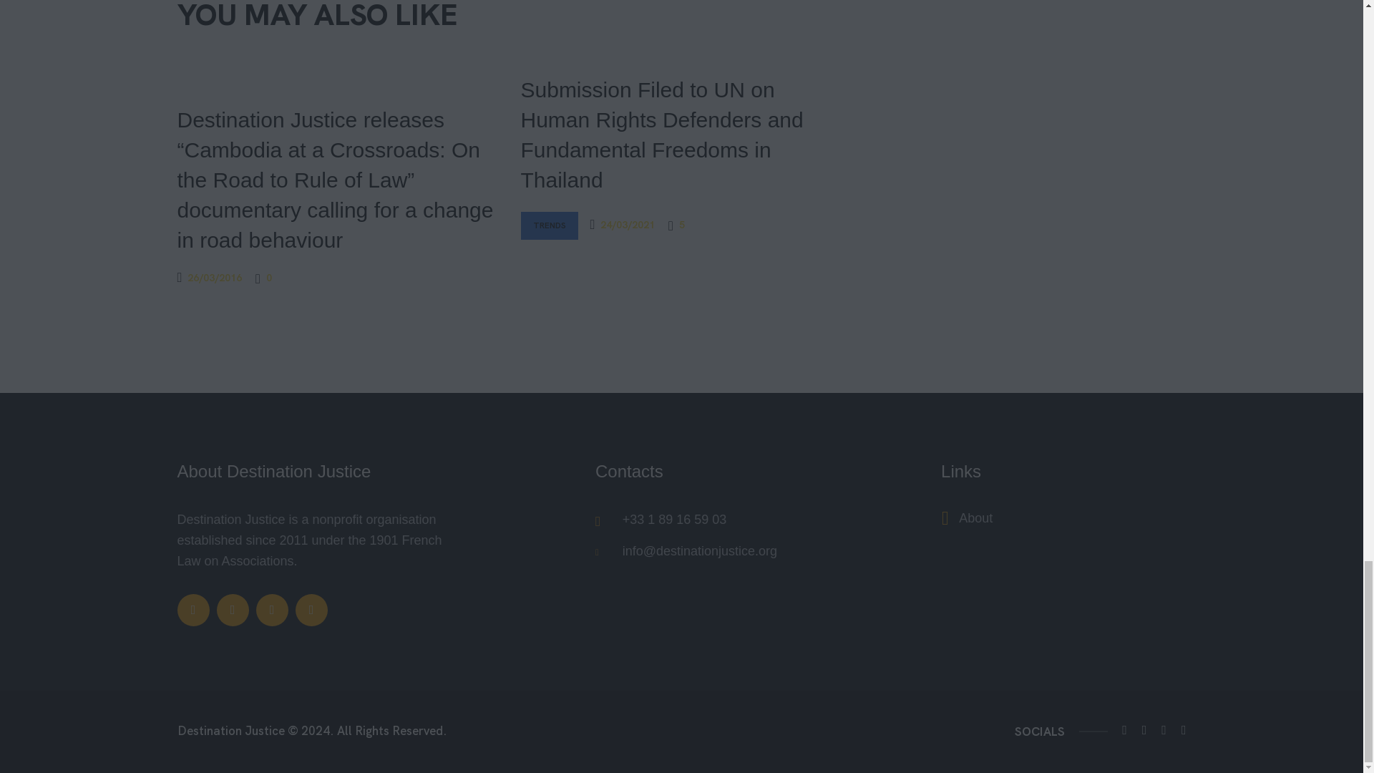 This screenshot has height=773, width=1374. What do you see at coordinates (263, 278) in the screenshot?
I see `0` at bounding box center [263, 278].